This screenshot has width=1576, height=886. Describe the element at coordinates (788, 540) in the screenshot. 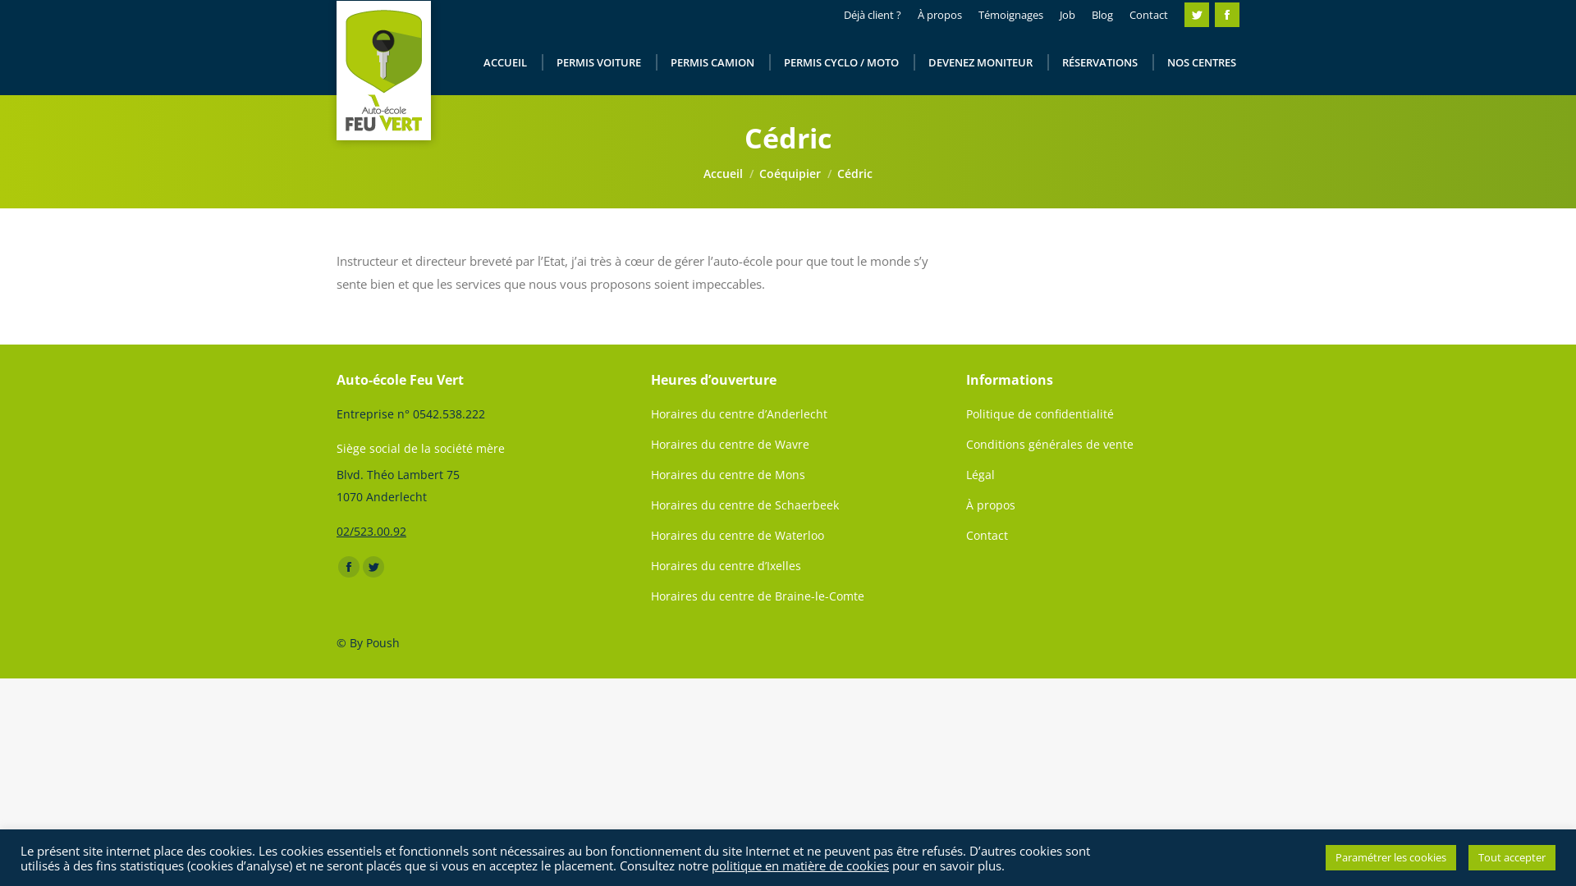

I see `Horaires du centre de Waterloo` at that location.